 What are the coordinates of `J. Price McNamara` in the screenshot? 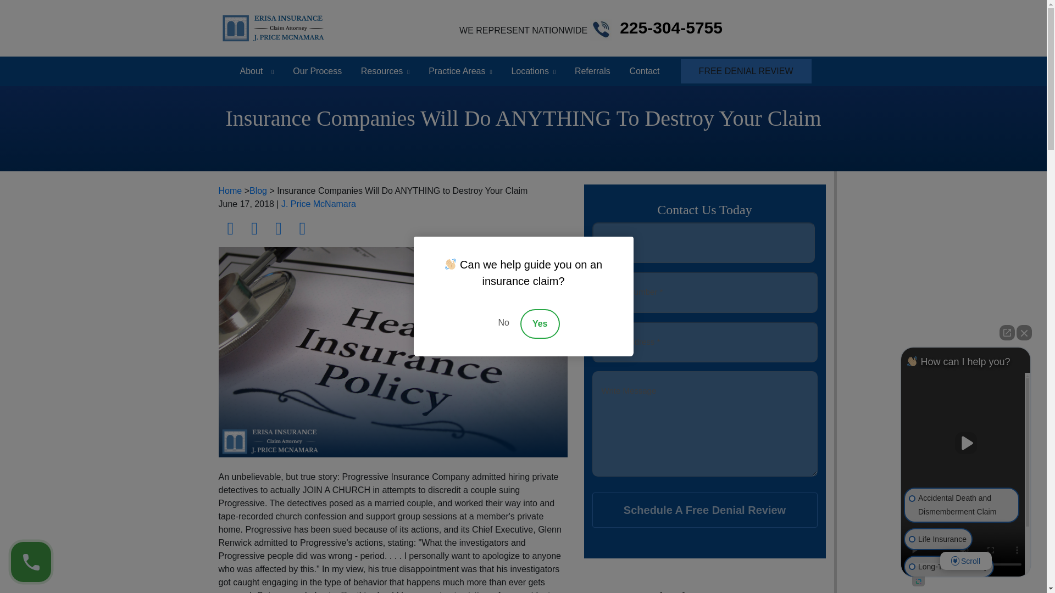 It's located at (319, 204).